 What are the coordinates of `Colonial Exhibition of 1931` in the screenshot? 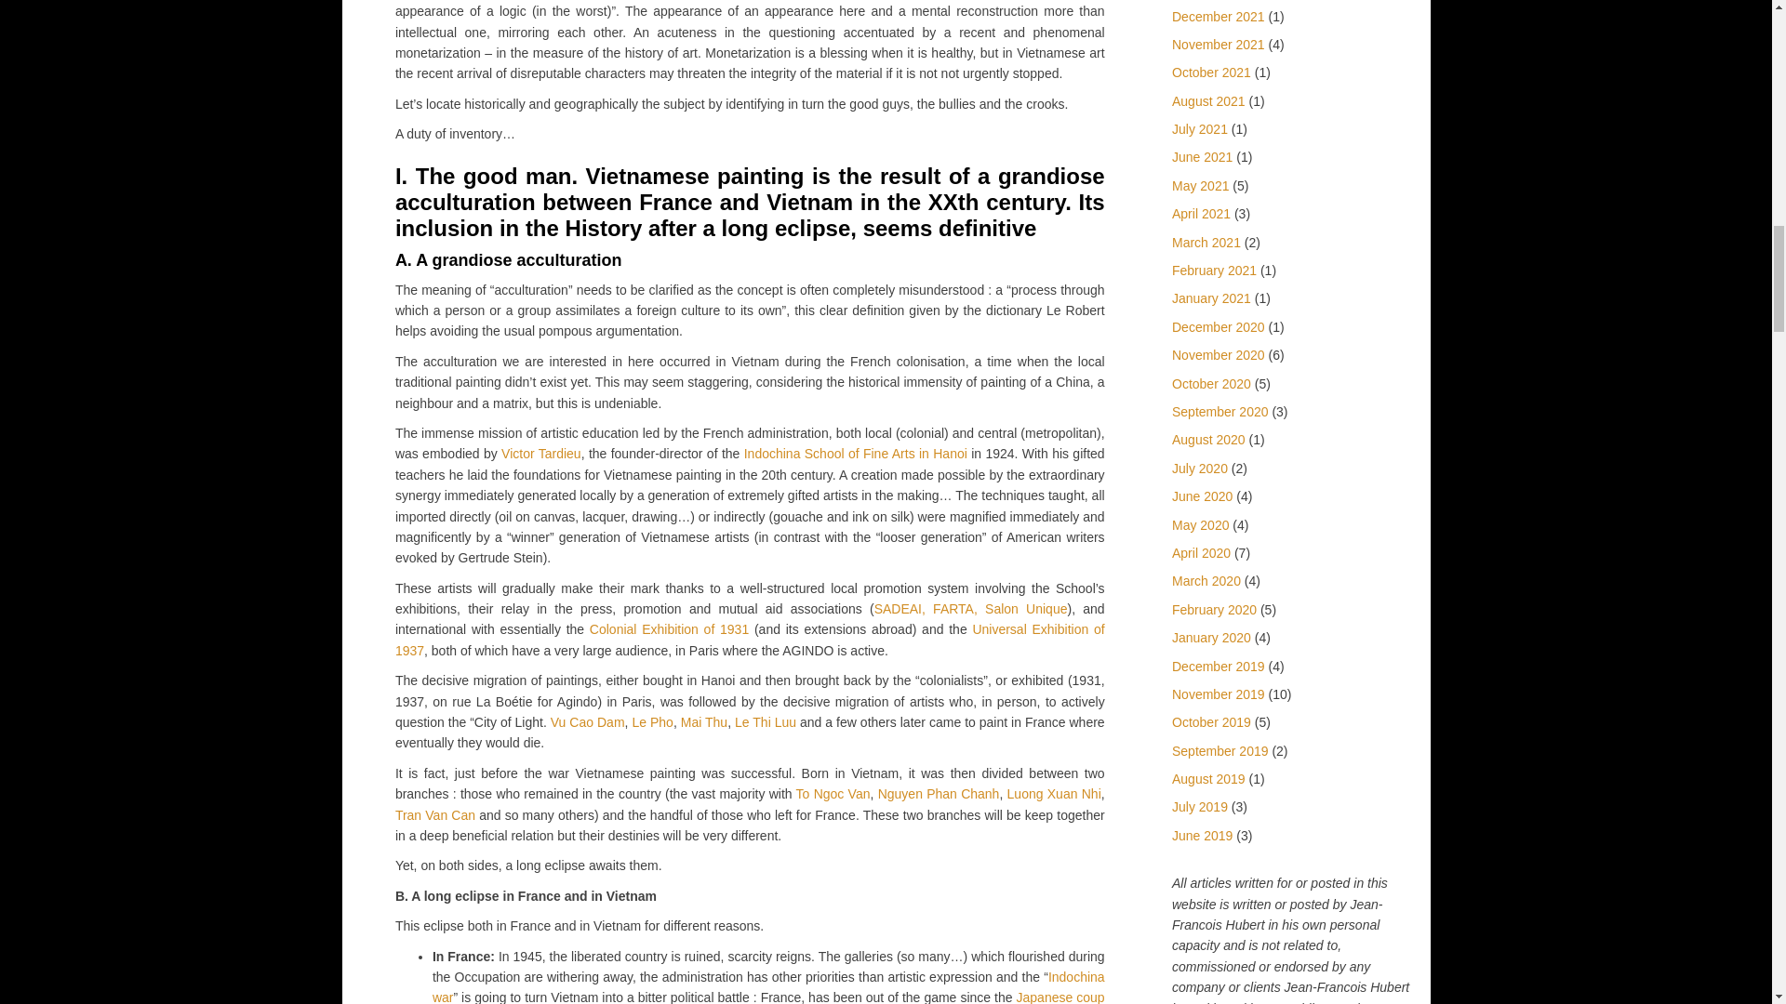 It's located at (668, 628).